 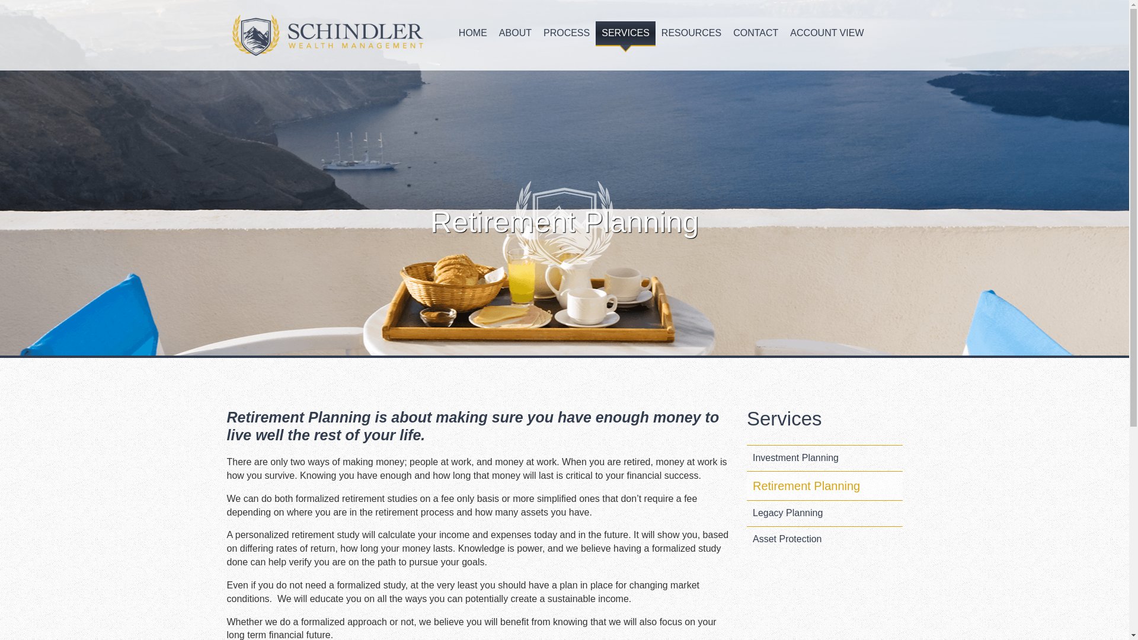 What do you see at coordinates (566, 33) in the screenshot?
I see `PROCESS` at bounding box center [566, 33].